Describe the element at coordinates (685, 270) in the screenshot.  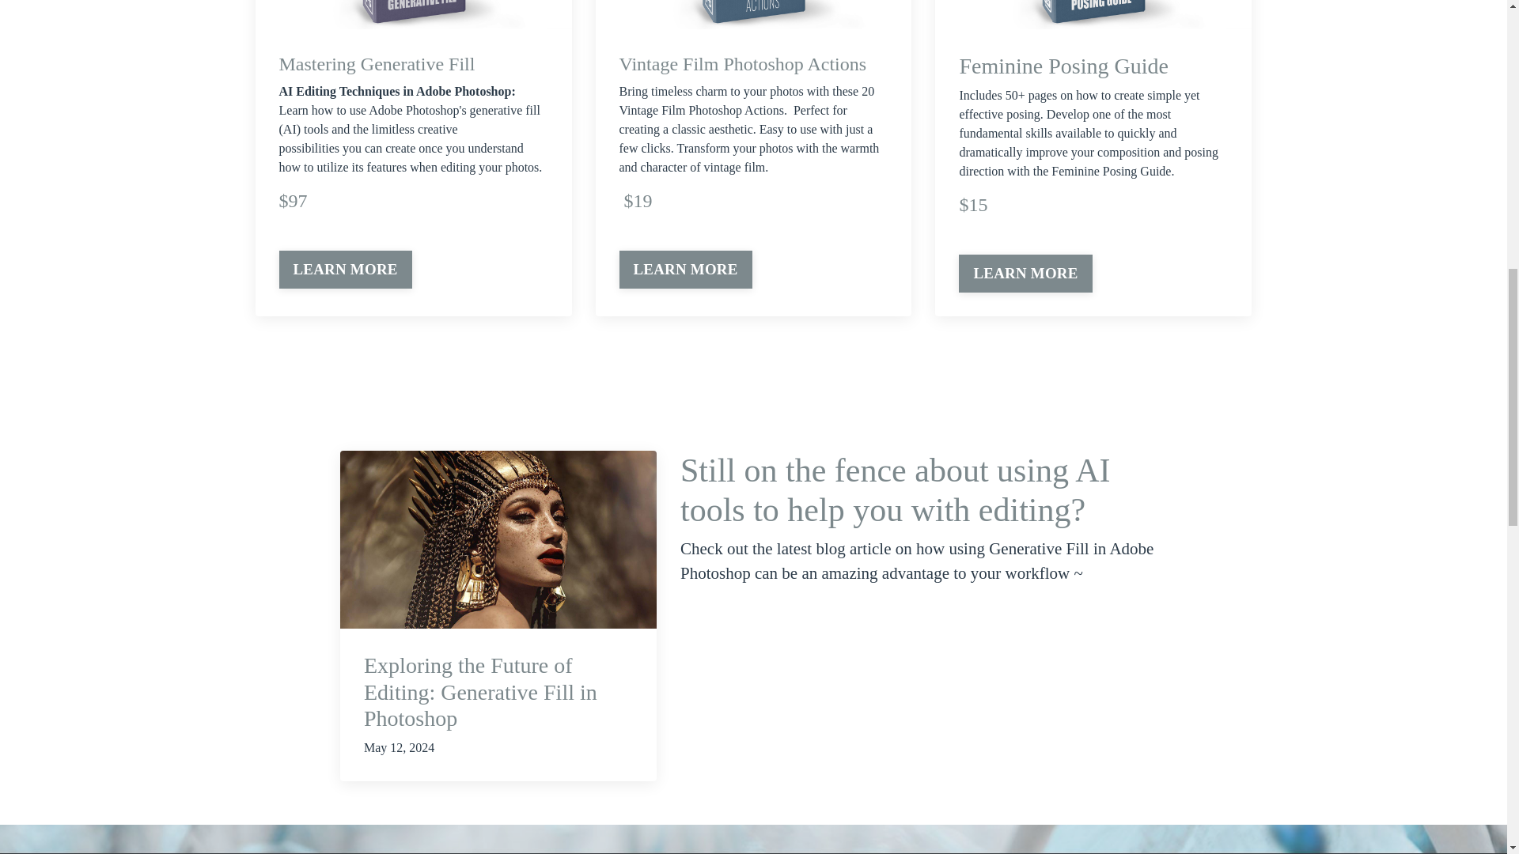
I see `LEARN MORE` at that location.